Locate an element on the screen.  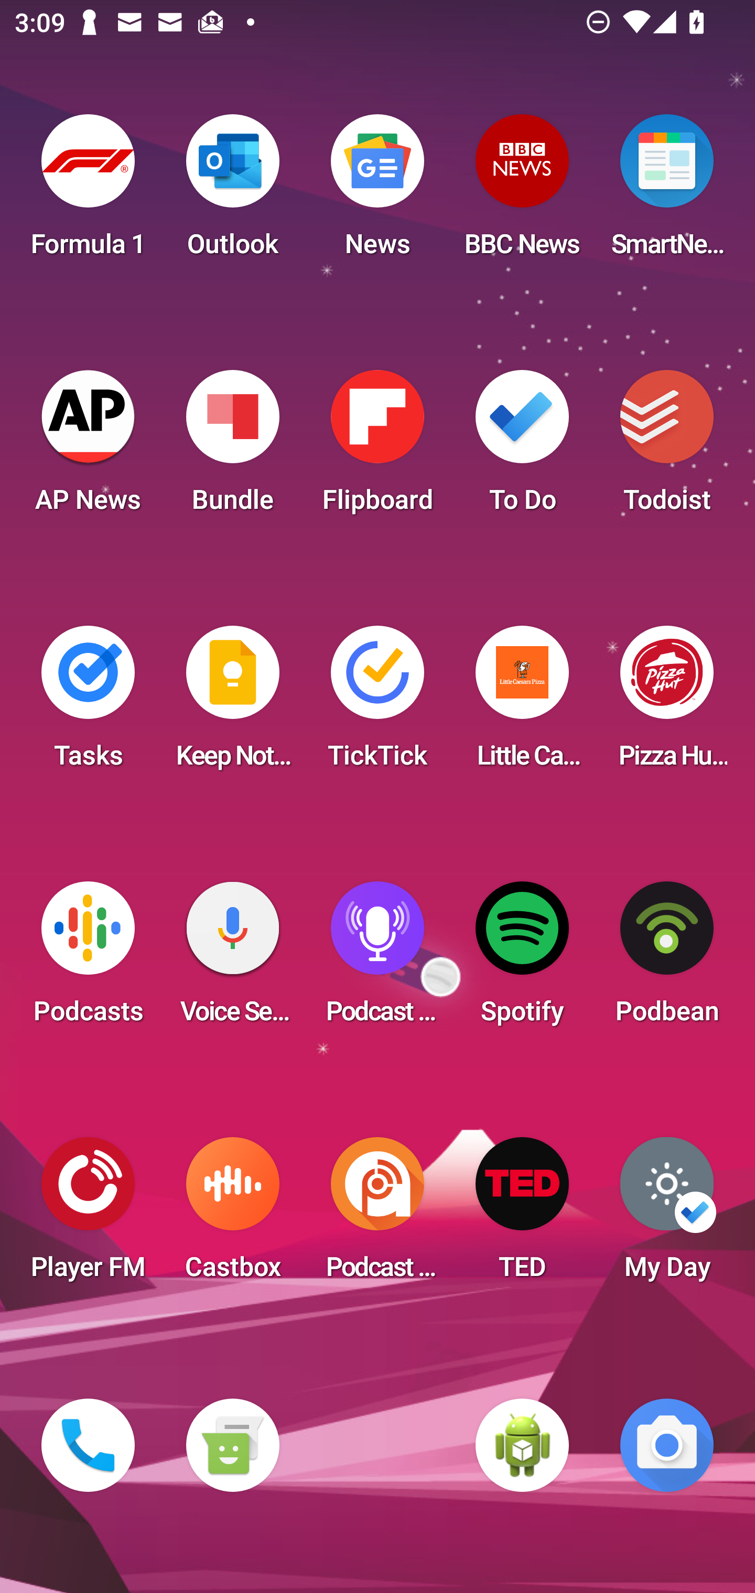
WebView Browser Tester is located at coordinates (522, 1445).